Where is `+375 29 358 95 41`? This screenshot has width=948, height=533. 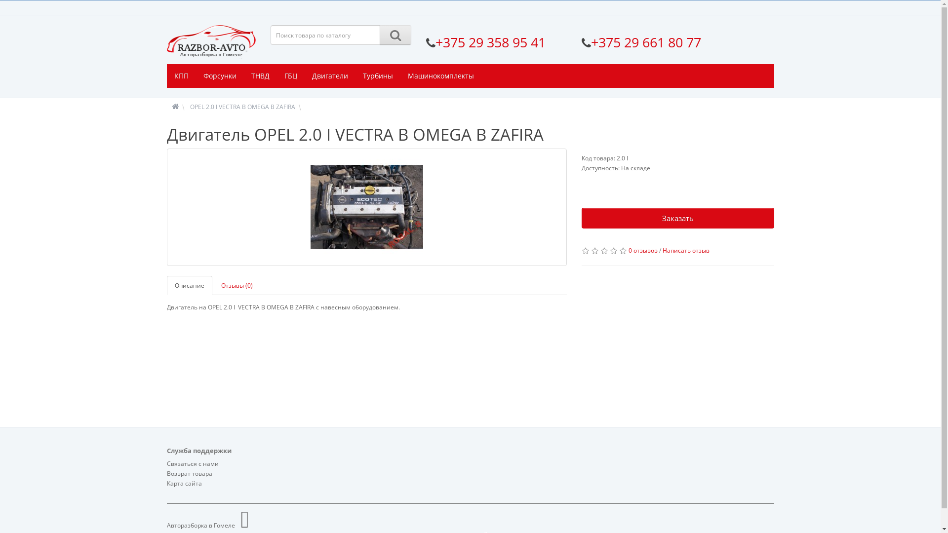 +375 29 358 95 41 is located at coordinates (491, 42).